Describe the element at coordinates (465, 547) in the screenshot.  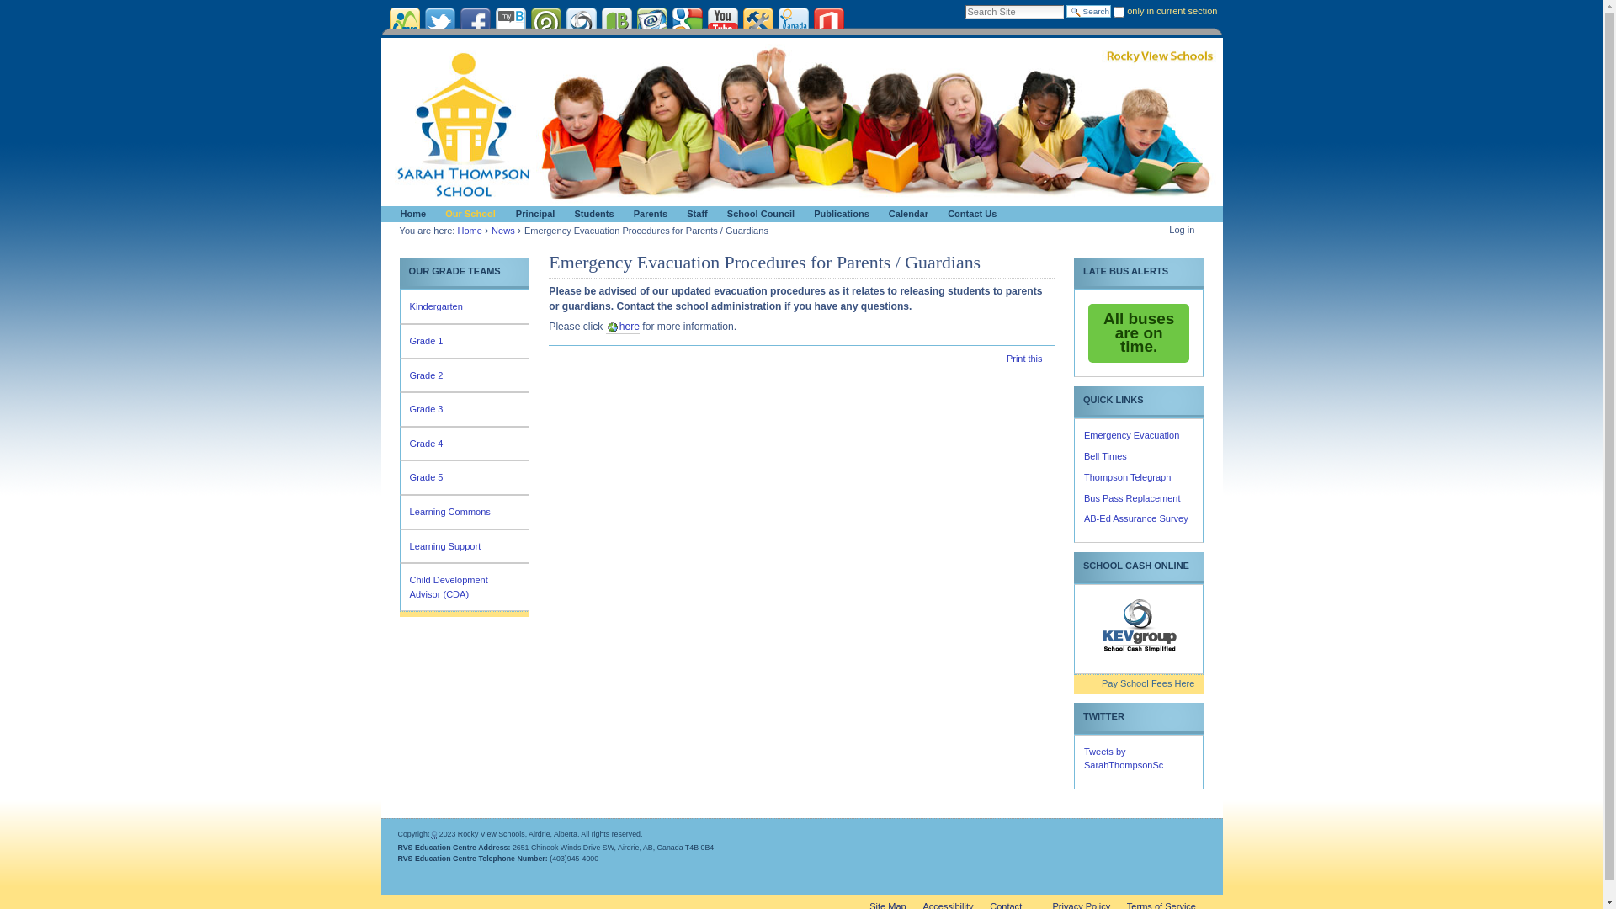
I see `Learning Support` at that location.